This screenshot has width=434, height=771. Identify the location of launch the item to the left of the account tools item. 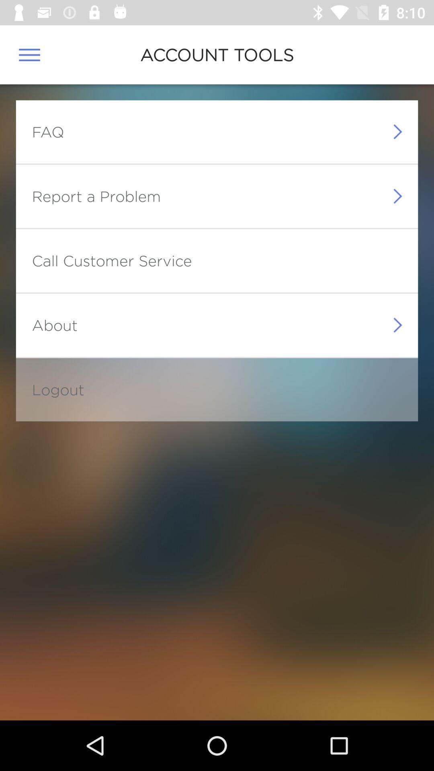
(29, 55).